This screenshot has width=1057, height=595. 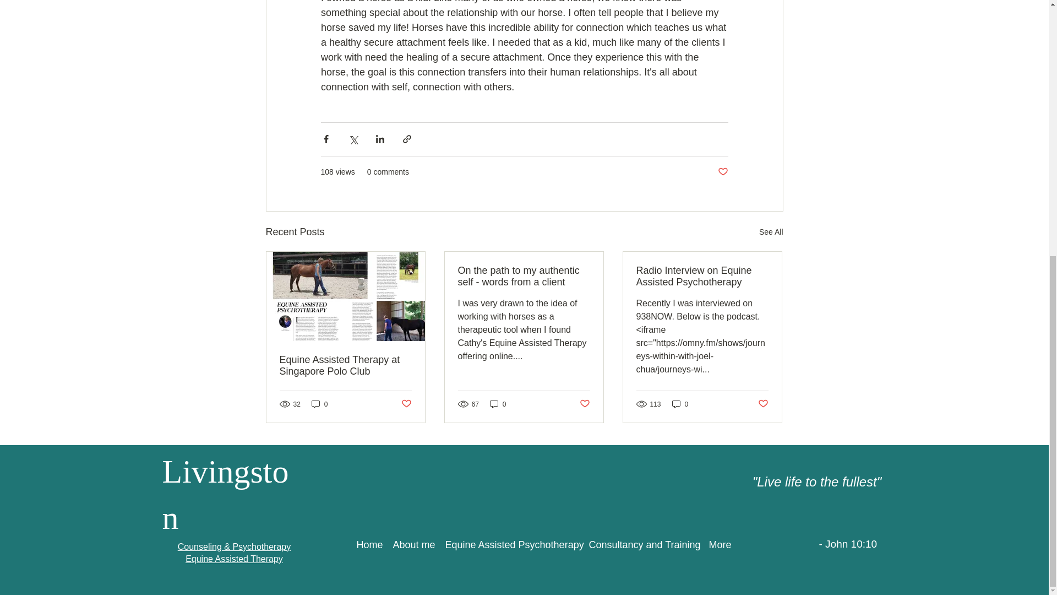 I want to click on On the path to my authentic self - words from a client, so click(x=524, y=276).